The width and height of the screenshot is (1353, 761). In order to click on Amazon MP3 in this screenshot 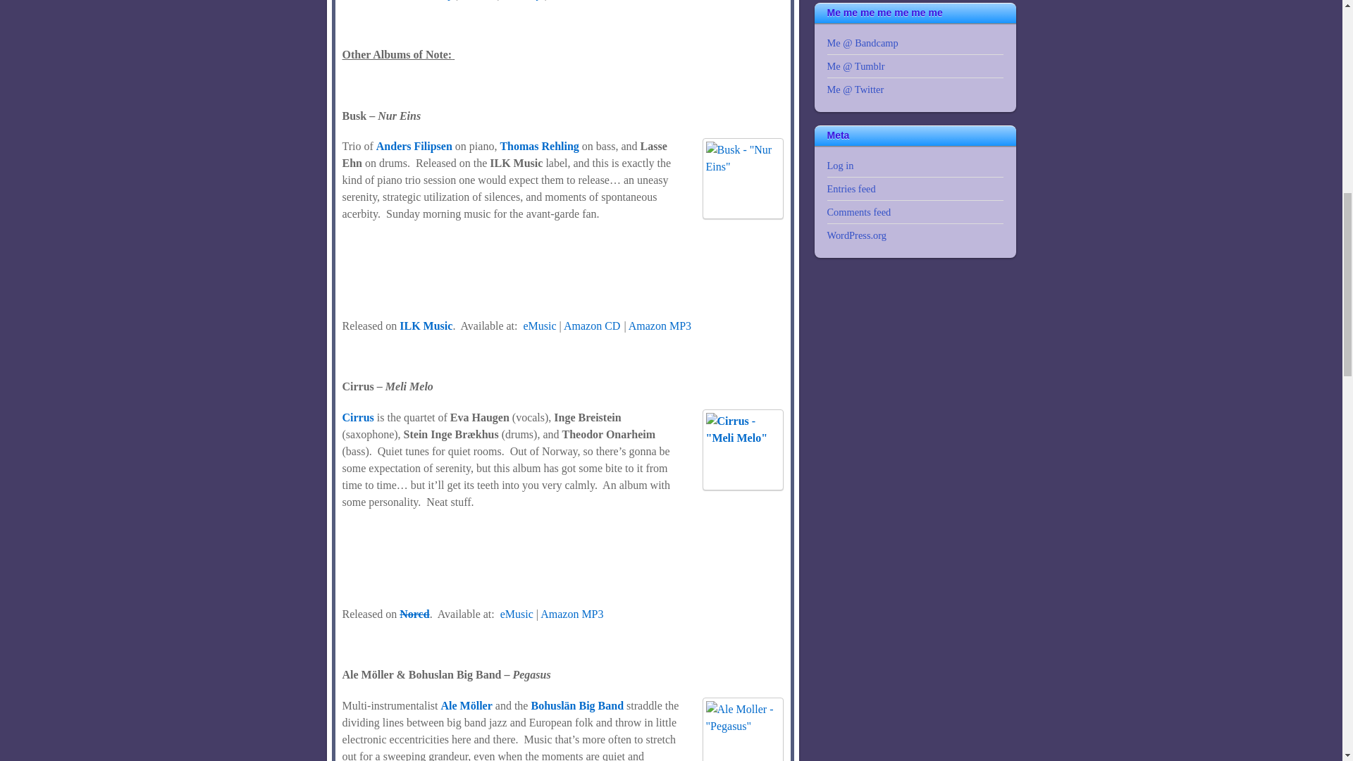, I will do `click(572, 614)`.